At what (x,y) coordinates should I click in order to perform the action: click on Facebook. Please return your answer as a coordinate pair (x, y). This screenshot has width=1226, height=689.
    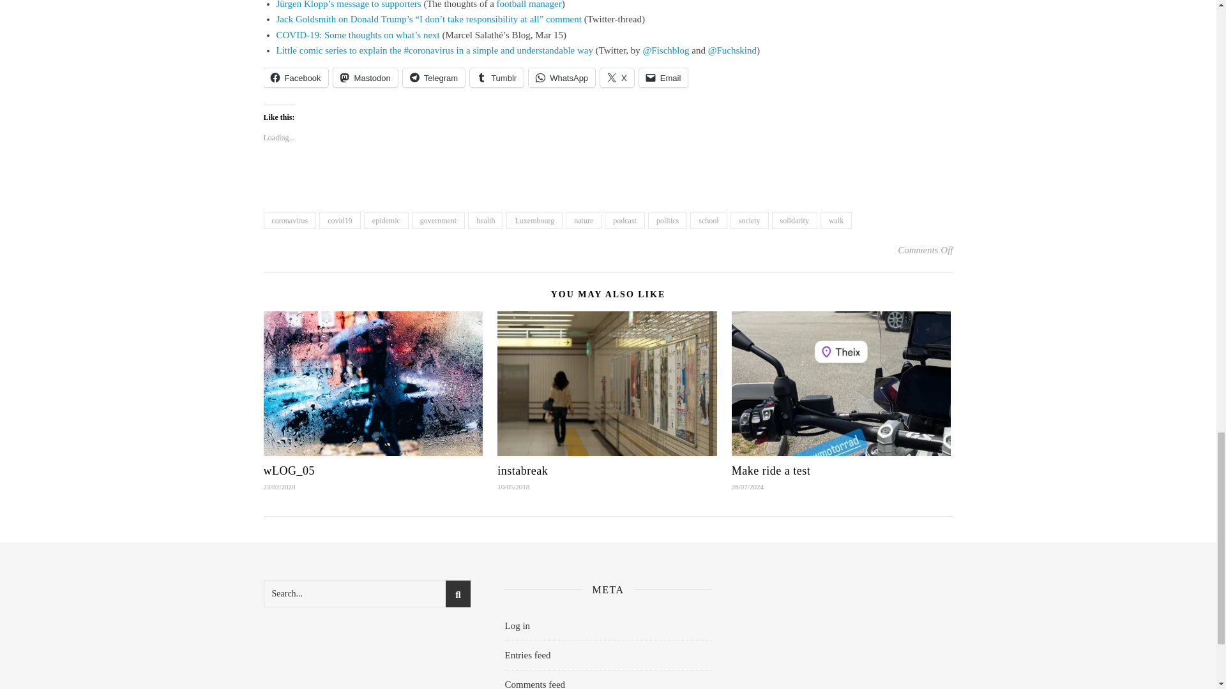
    Looking at the image, I should click on (295, 78).